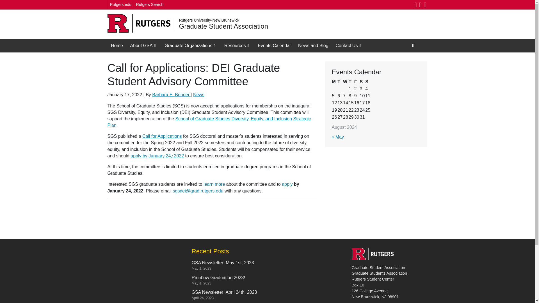  Describe the element at coordinates (223, 26) in the screenshot. I see `Graduate Student Association` at that location.